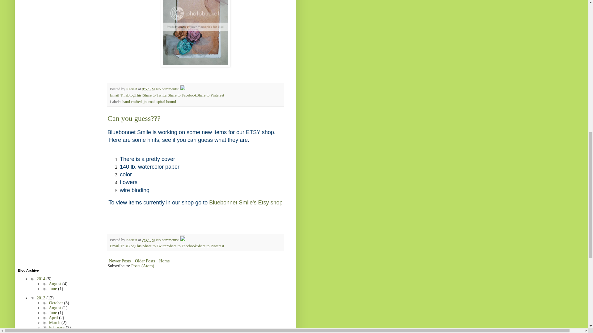 The height and width of the screenshot is (333, 593). Describe the element at coordinates (155, 246) in the screenshot. I see `Share to Twitter` at that location.